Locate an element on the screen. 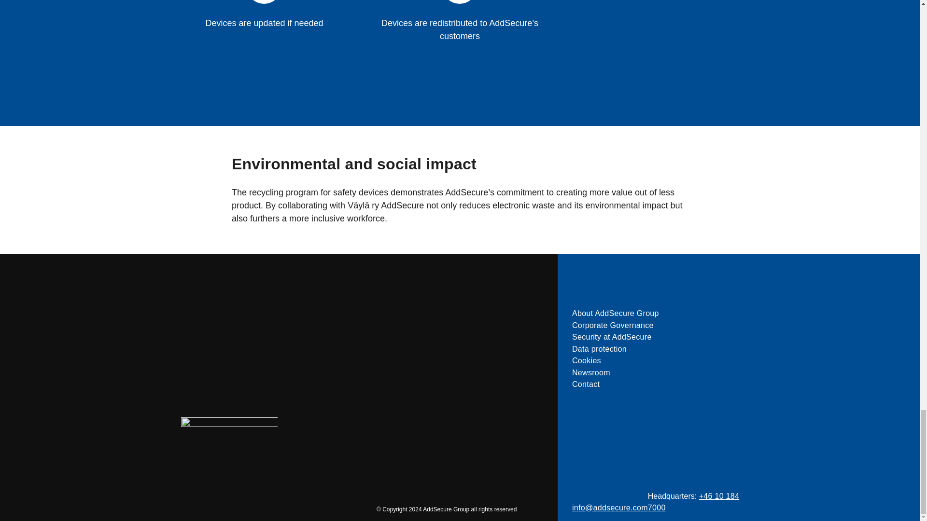  AddSecure Group is located at coordinates (229, 455).